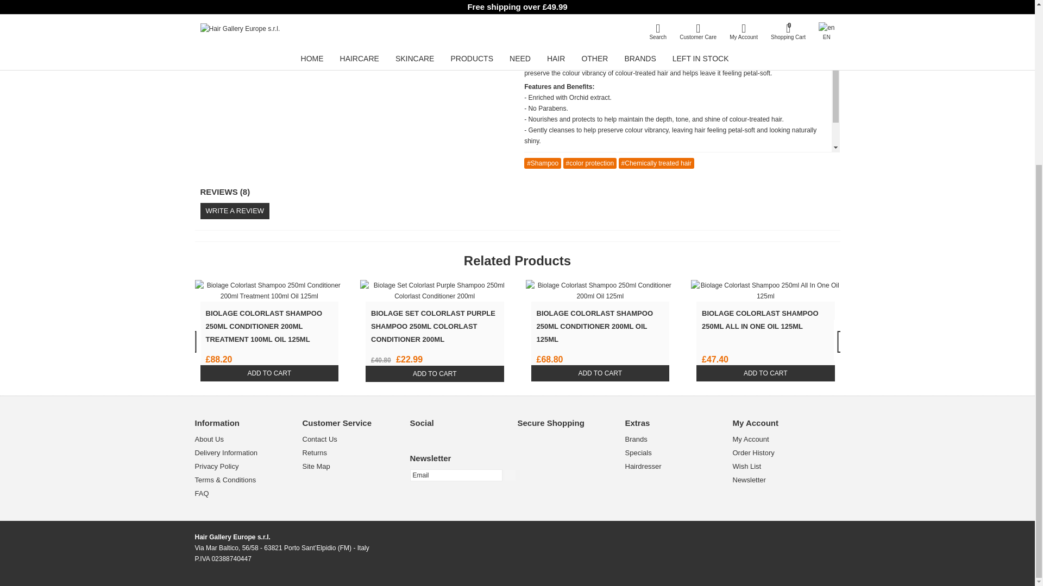 The height and width of the screenshot is (586, 1043). What do you see at coordinates (600, 373) in the screenshot?
I see `Add to Cart` at bounding box center [600, 373].